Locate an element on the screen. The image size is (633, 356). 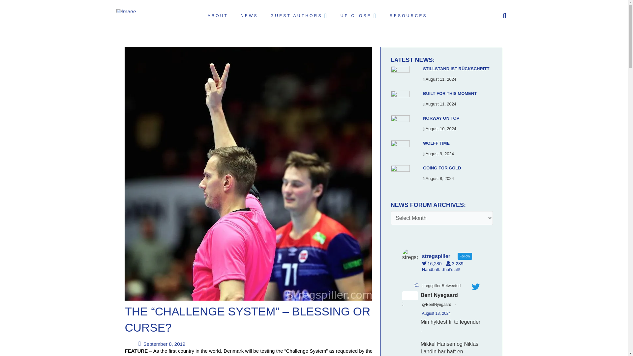
RESOURCES is located at coordinates (408, 16).